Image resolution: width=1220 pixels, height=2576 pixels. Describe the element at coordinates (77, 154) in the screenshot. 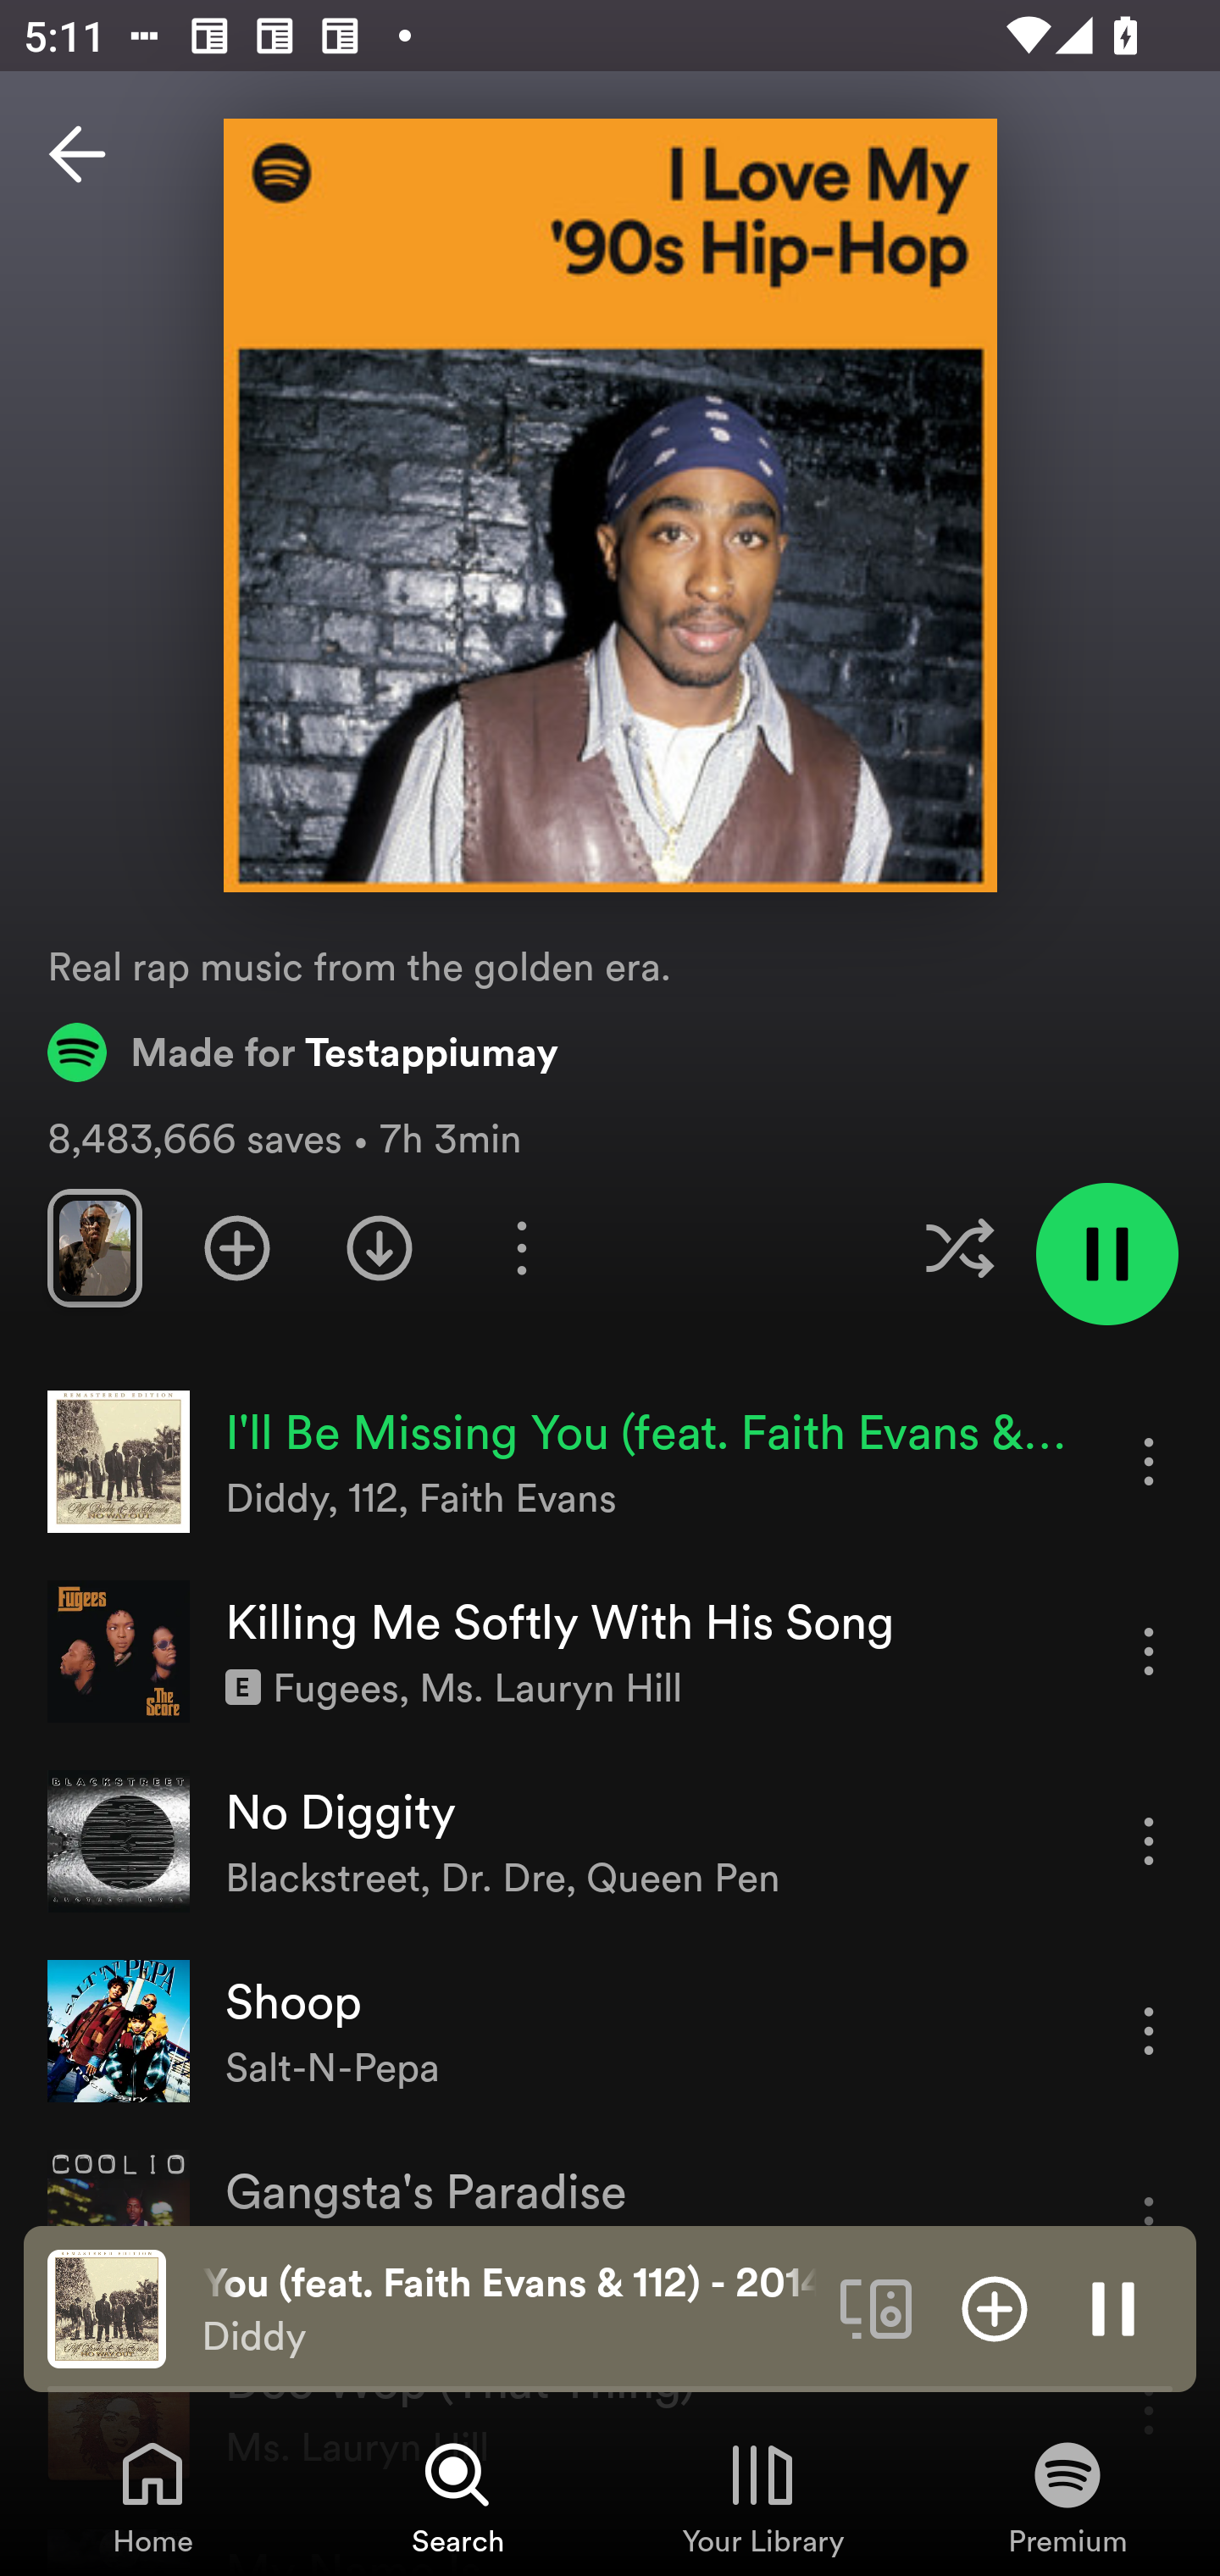

I see `Back` at that location.